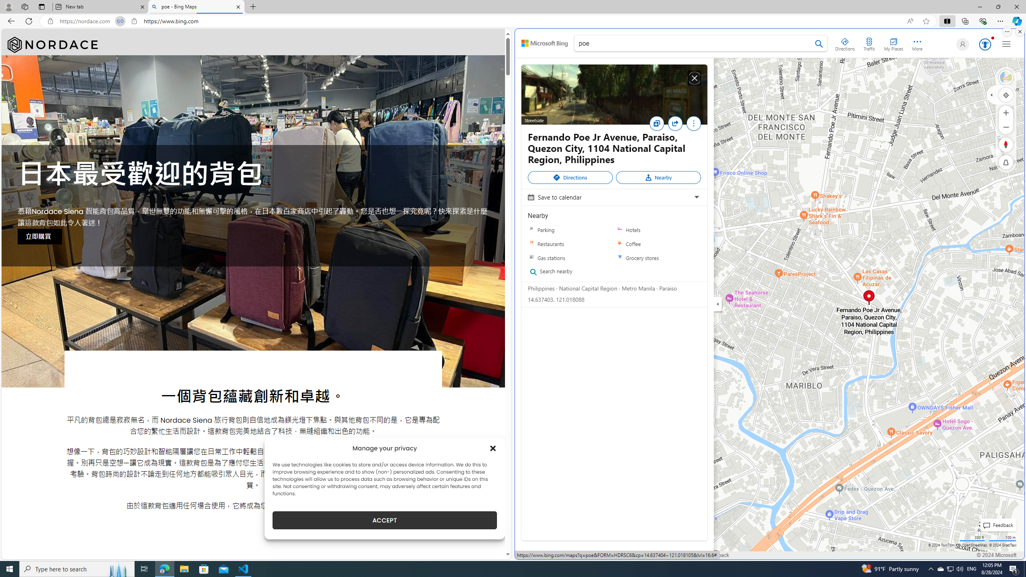 The width and height of the screenshot is (1026, 577). What do you see at coordinates (1006, 77) in the screenshot?
I see `Satellite` at bounding box center [1006, 77].